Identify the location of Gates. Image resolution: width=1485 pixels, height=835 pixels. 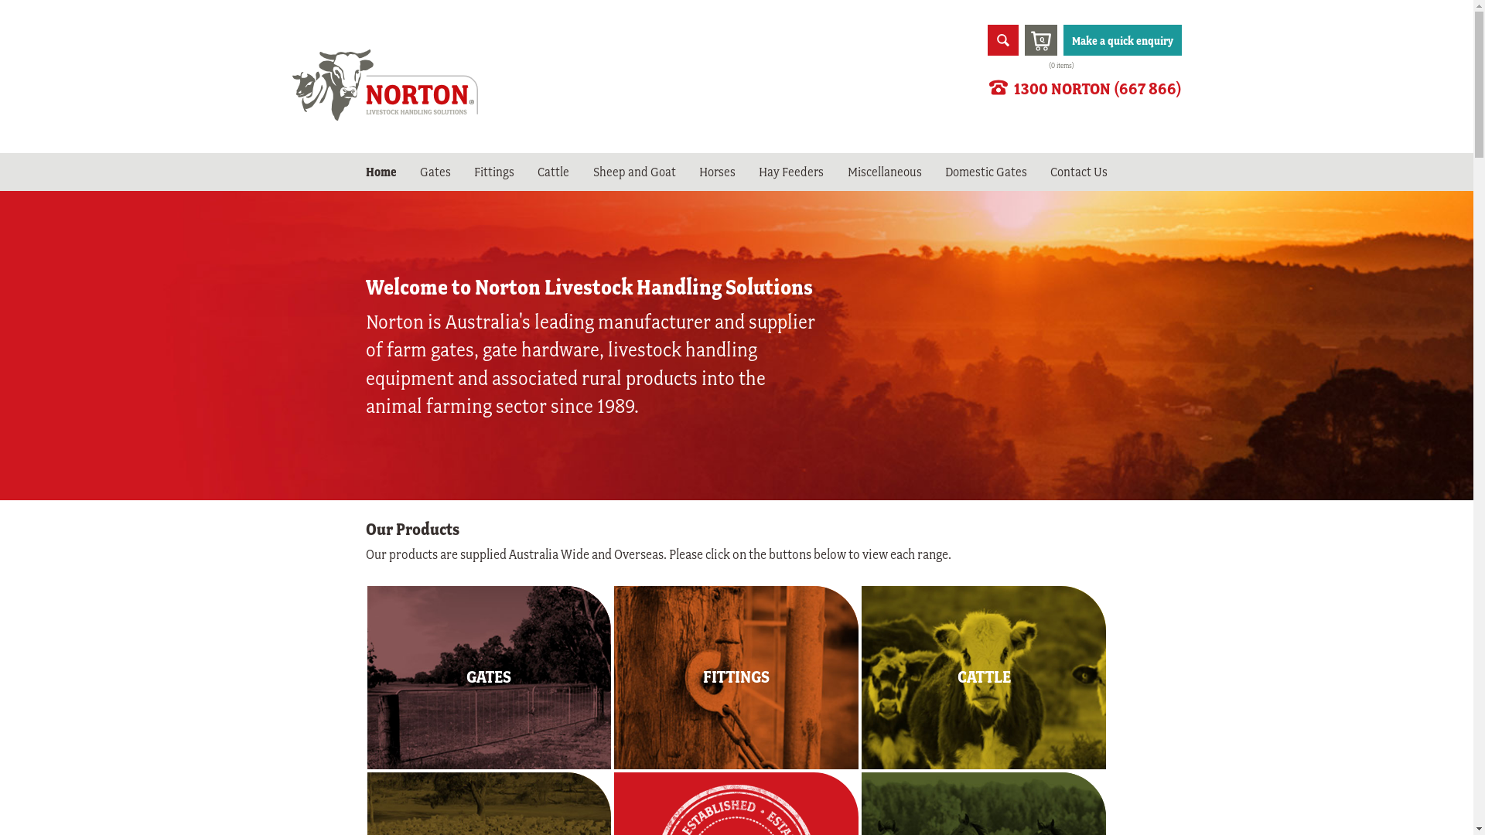
(435, 172).